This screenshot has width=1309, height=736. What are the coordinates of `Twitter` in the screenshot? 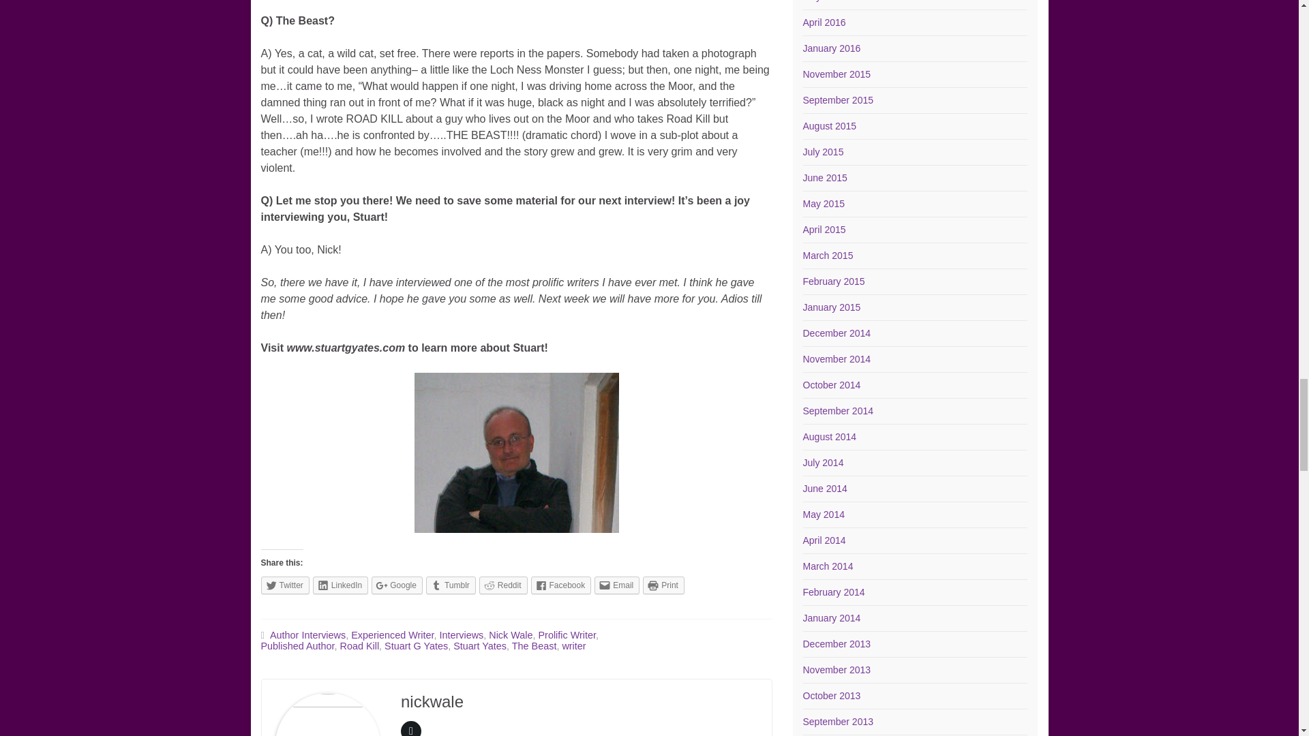 It's located at (285, 585).